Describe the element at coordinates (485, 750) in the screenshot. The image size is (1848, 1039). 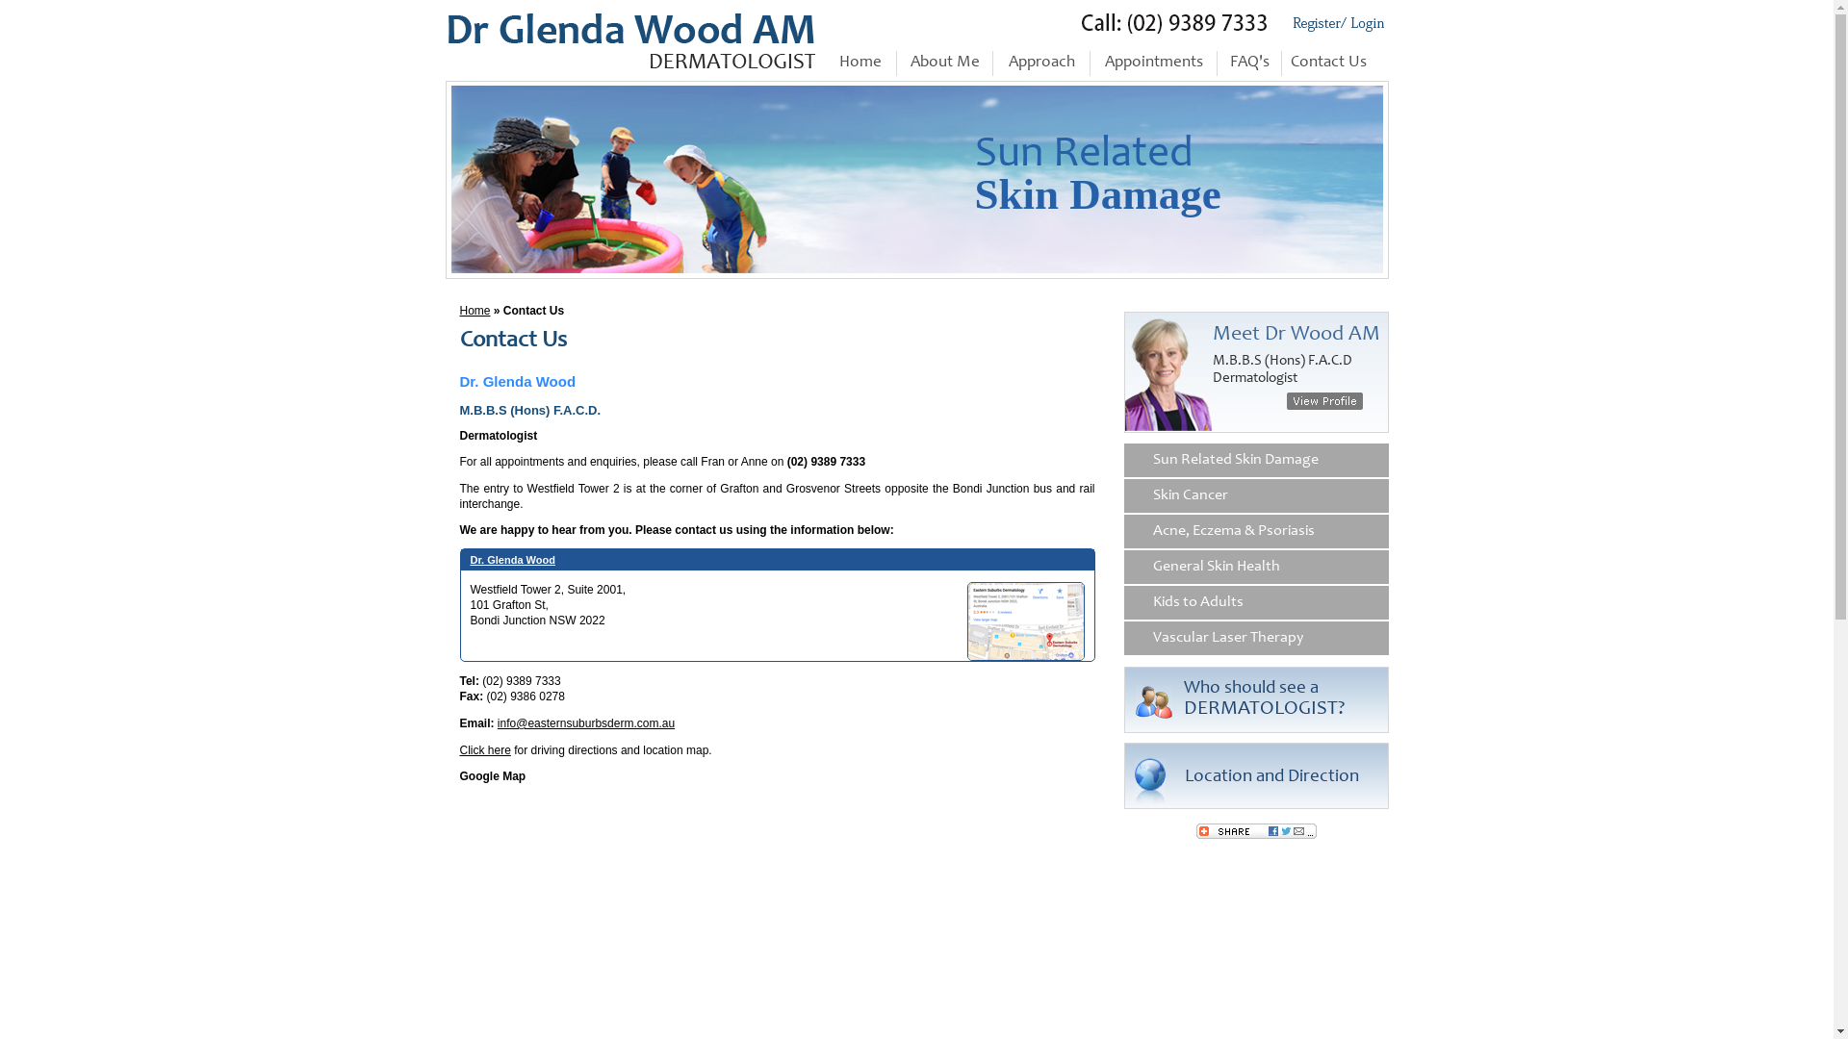
I see `Click here` at that location.